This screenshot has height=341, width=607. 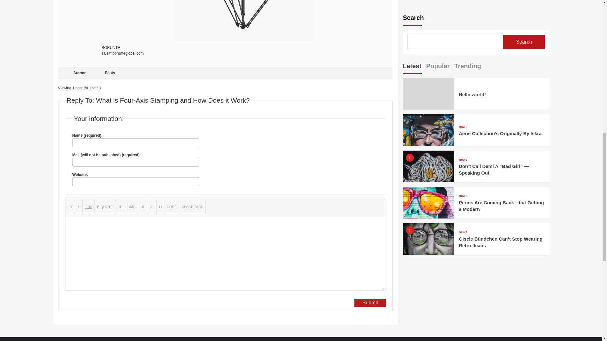 I want to click on Close all open tags, so click(x=192, y=207).